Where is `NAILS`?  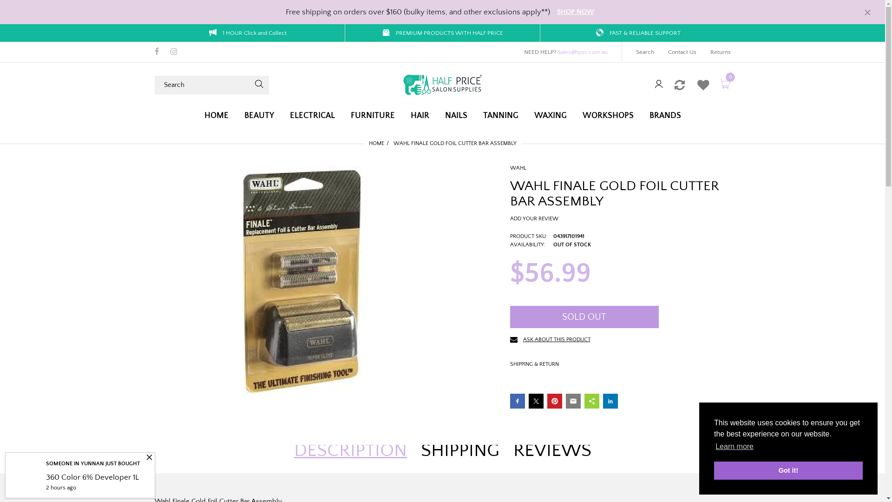
NAILS is located at coordinates (456, 116).